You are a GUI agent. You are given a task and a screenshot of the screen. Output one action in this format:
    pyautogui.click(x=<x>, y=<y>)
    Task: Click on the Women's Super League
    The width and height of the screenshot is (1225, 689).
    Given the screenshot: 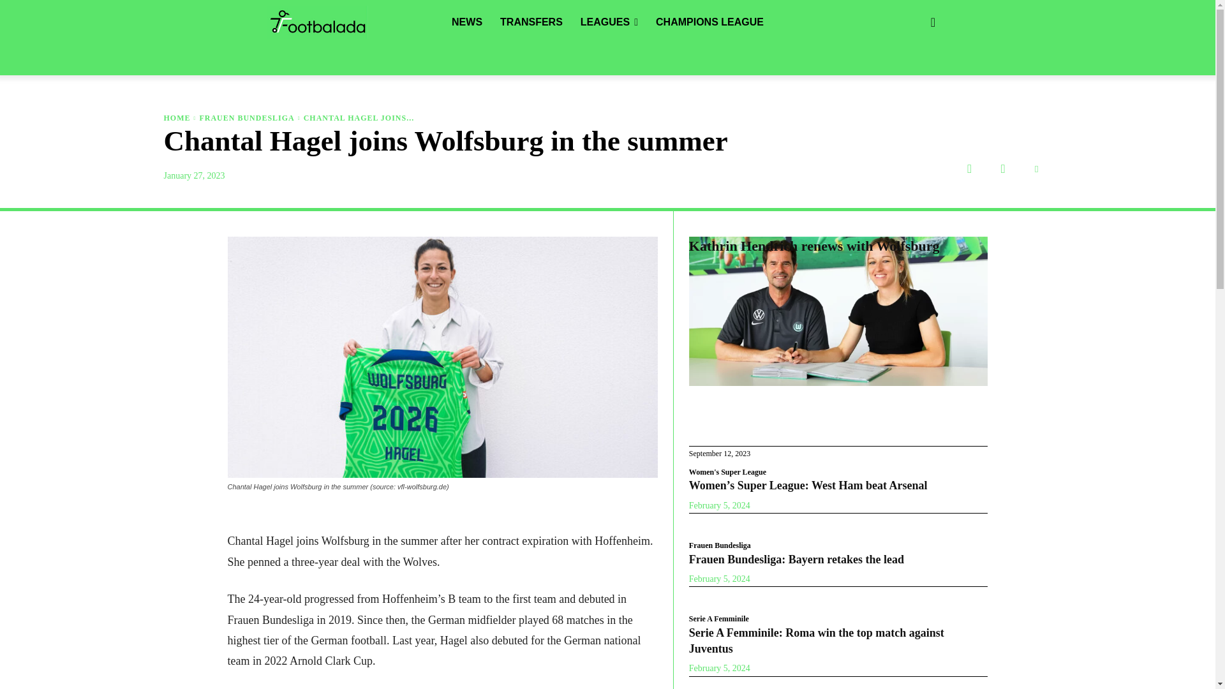 What is the action you would take?
    pyautogui.click(x=727, y=472)
    